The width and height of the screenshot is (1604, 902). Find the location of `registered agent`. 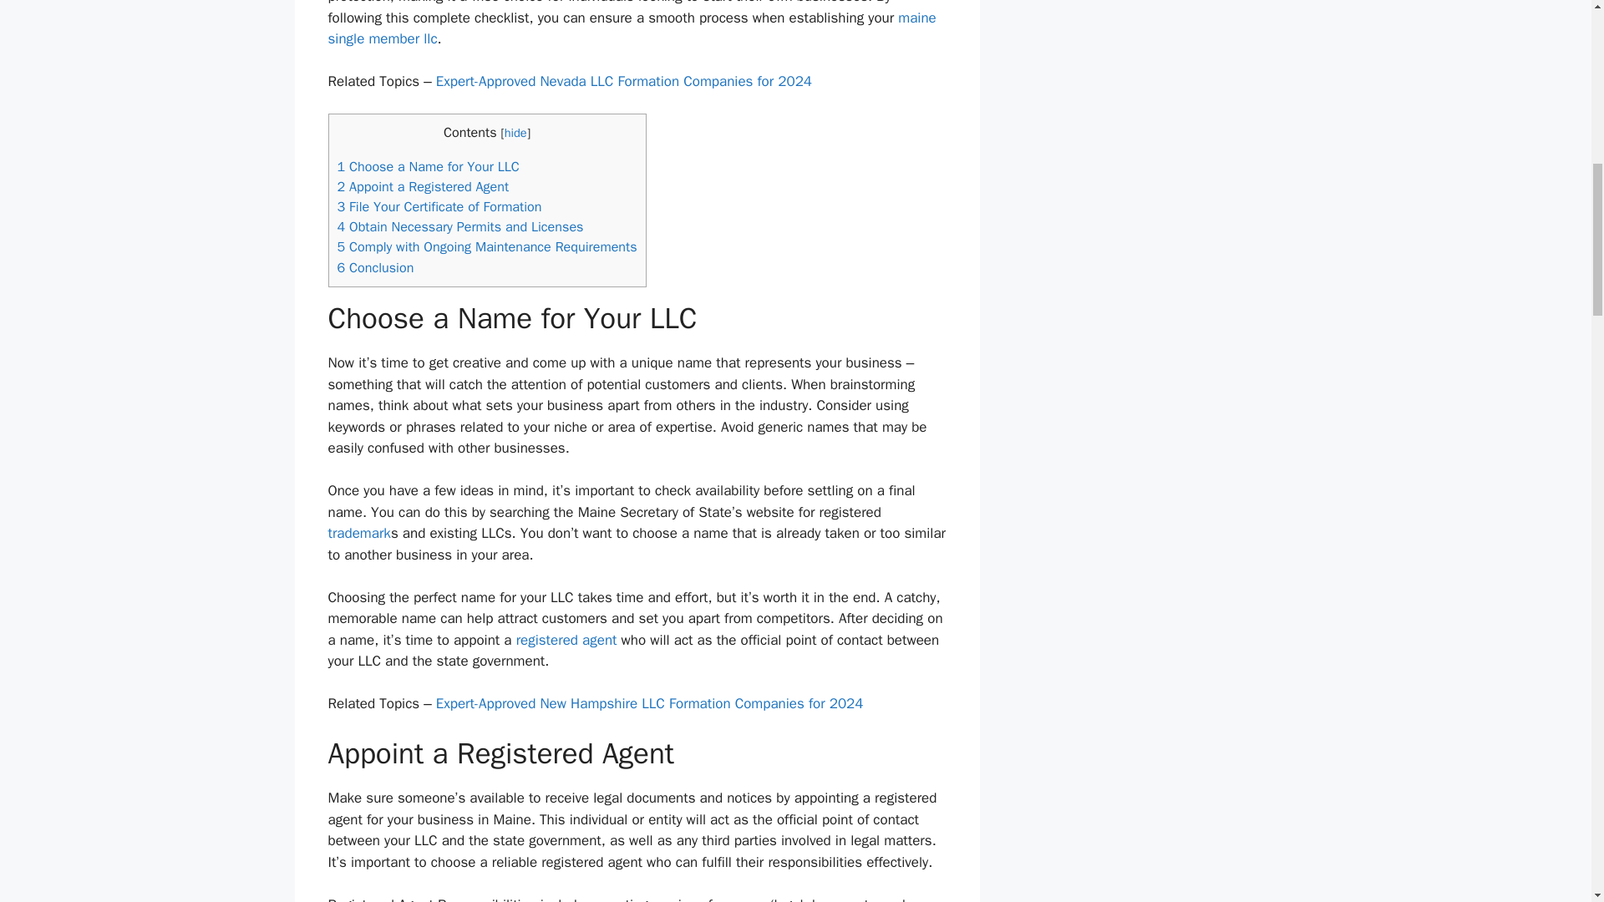

registered agent is located at coordinates (566, 640).